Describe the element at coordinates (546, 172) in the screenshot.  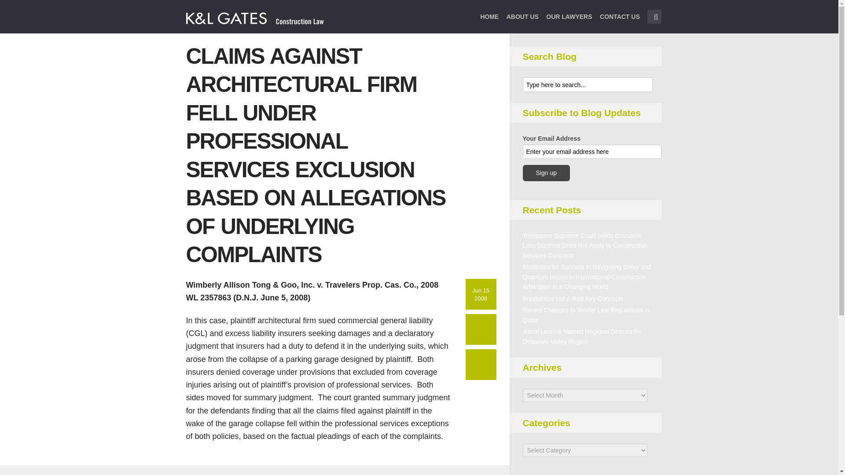
I see `Sign up` at that location.